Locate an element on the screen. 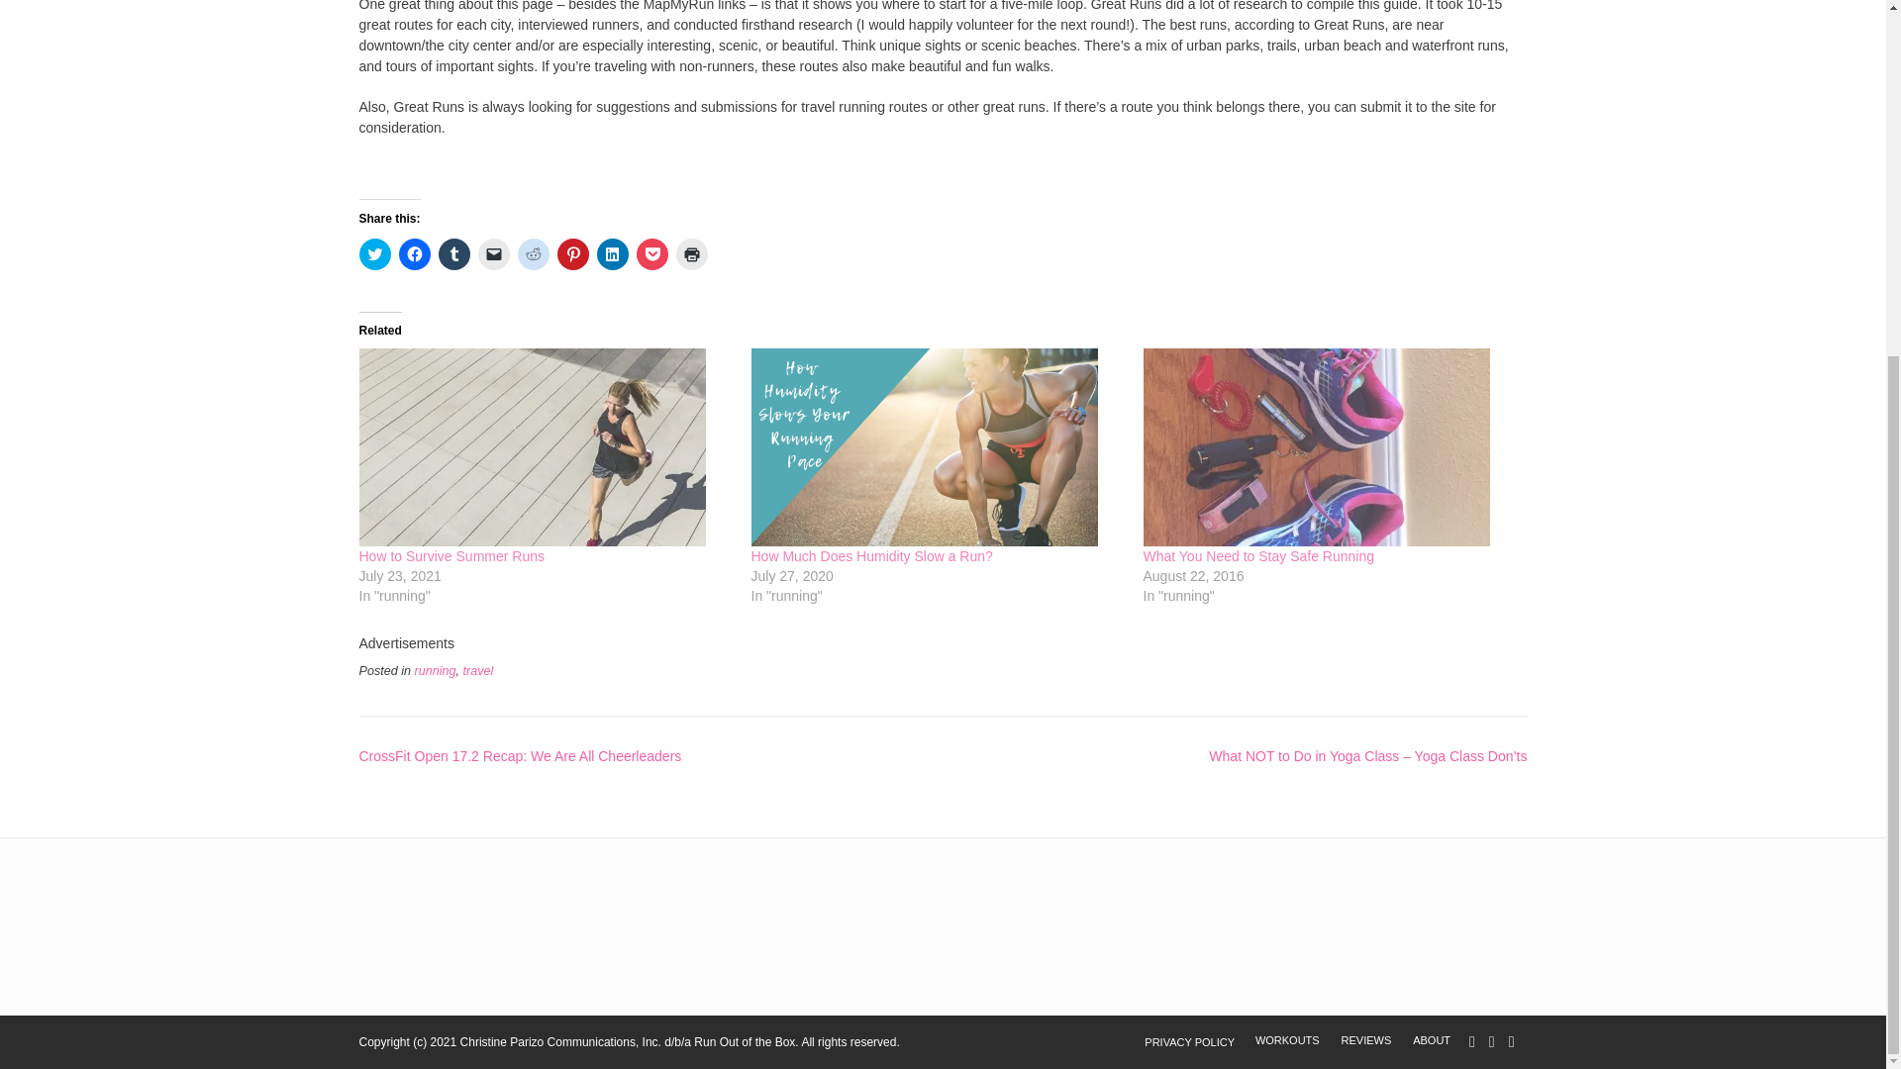 This screenshot has height=1069, width=1901. What You Need to Stay Safe Running is located at coordinates (1257, 556).